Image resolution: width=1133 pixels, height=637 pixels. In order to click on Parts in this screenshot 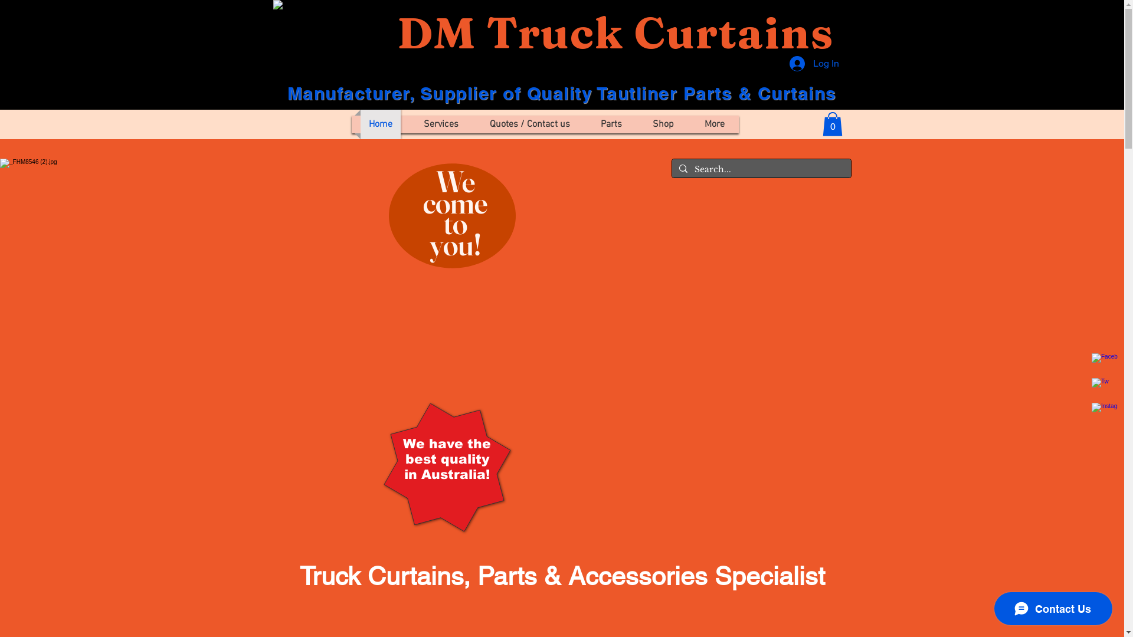, I will do `click(611, 124)`.